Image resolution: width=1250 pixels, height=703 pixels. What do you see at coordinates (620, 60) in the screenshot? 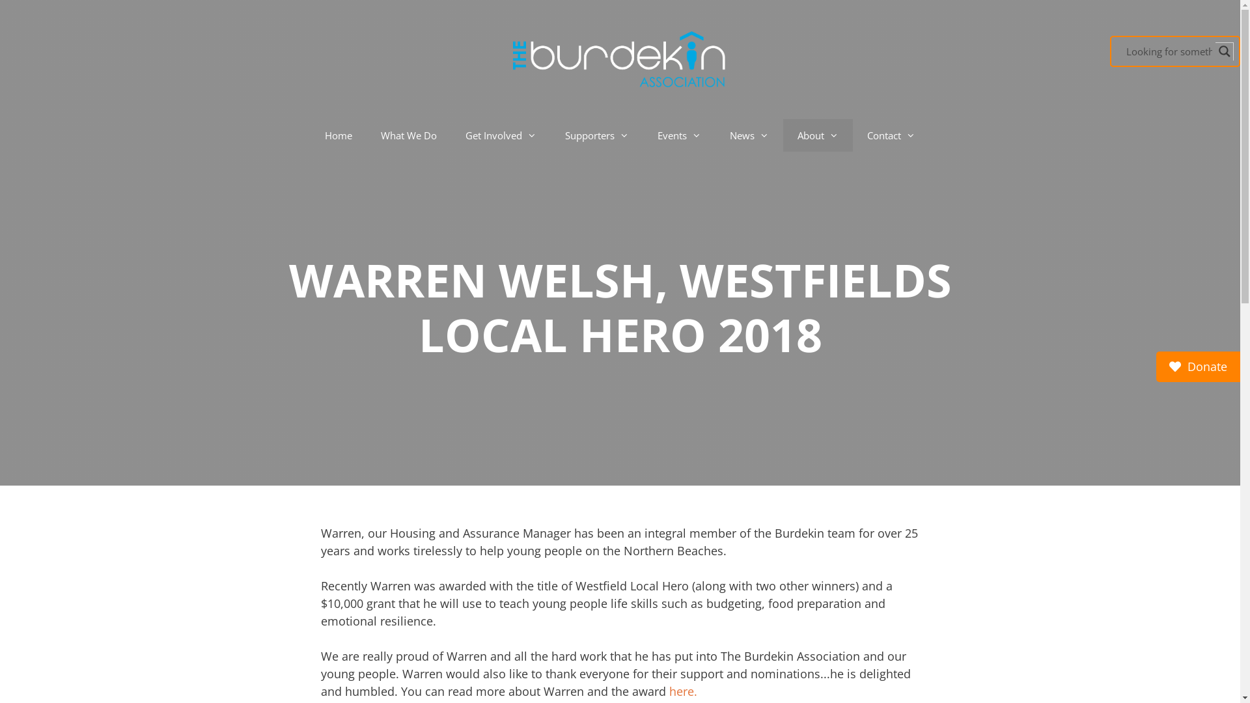
I see `The Burdekin Association` at bounding box center [620, 60].